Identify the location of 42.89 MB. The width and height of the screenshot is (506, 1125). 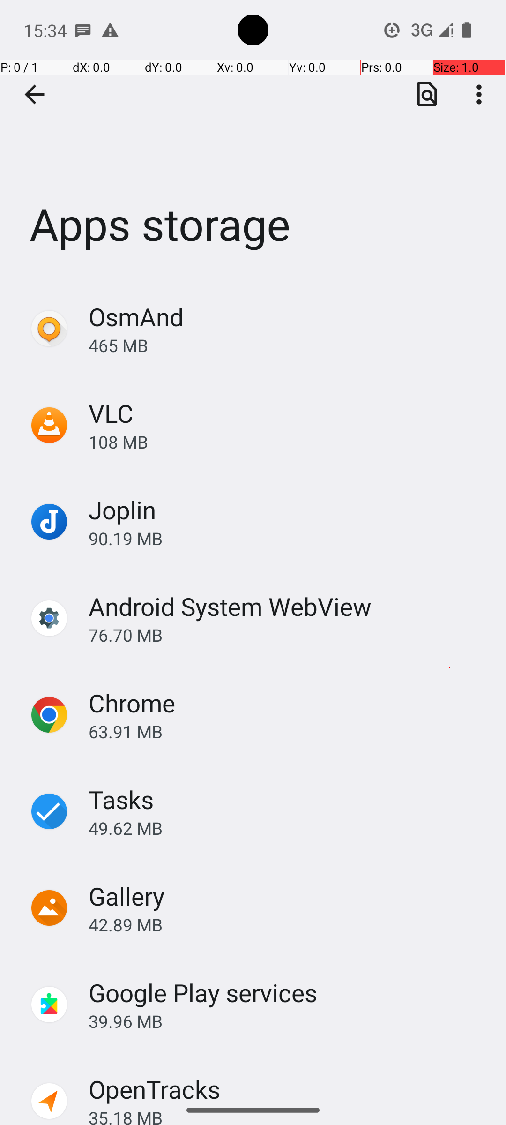
(288, 924).